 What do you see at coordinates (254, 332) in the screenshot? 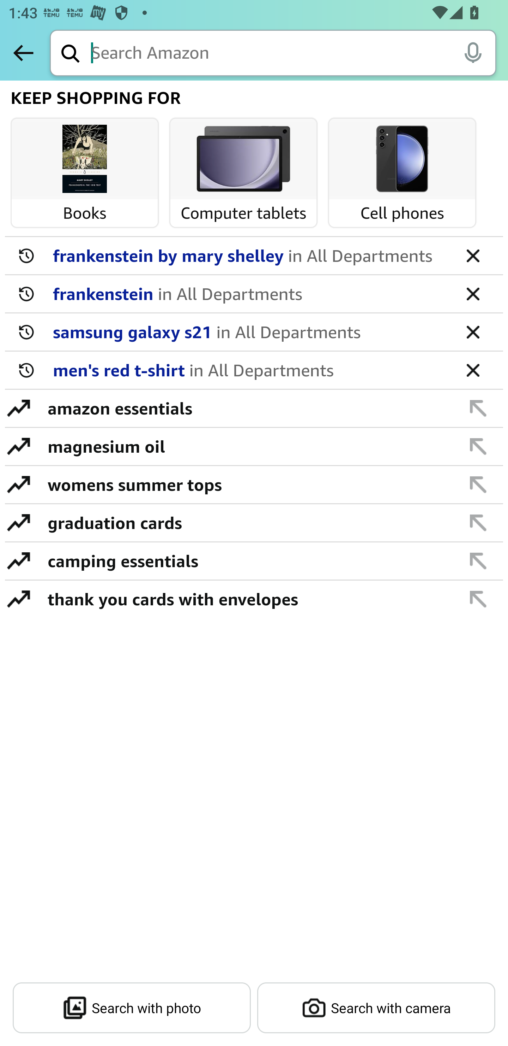
I see `samsung galaxy s21 delete` at bounding box center [254, 332].